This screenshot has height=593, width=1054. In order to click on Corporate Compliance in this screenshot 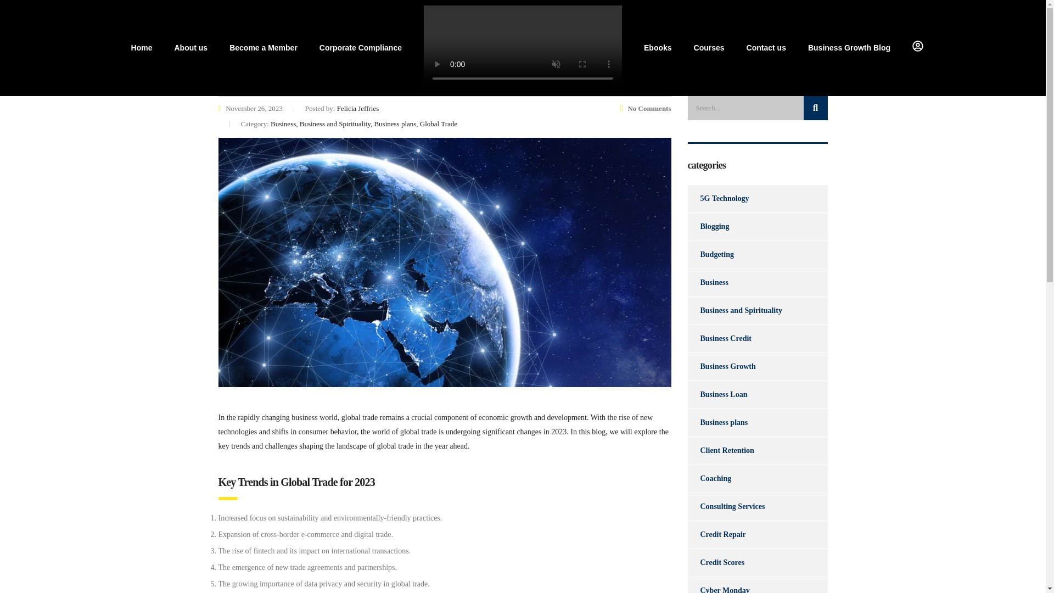, I will do `click(361, 47)`.